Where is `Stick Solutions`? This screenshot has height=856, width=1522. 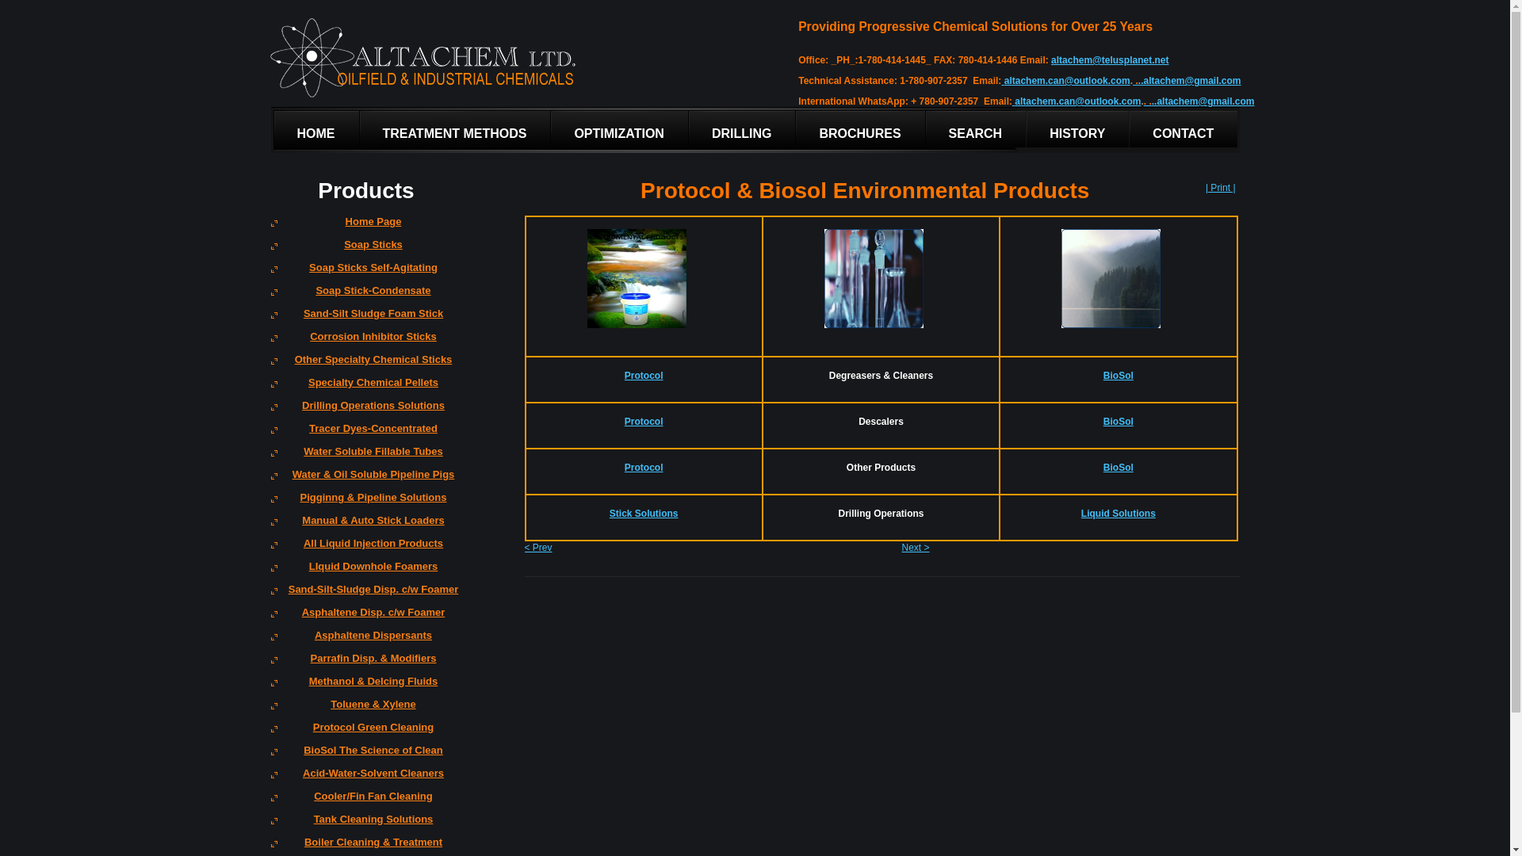 Stick Solutions is located at coordinates (644, 514).